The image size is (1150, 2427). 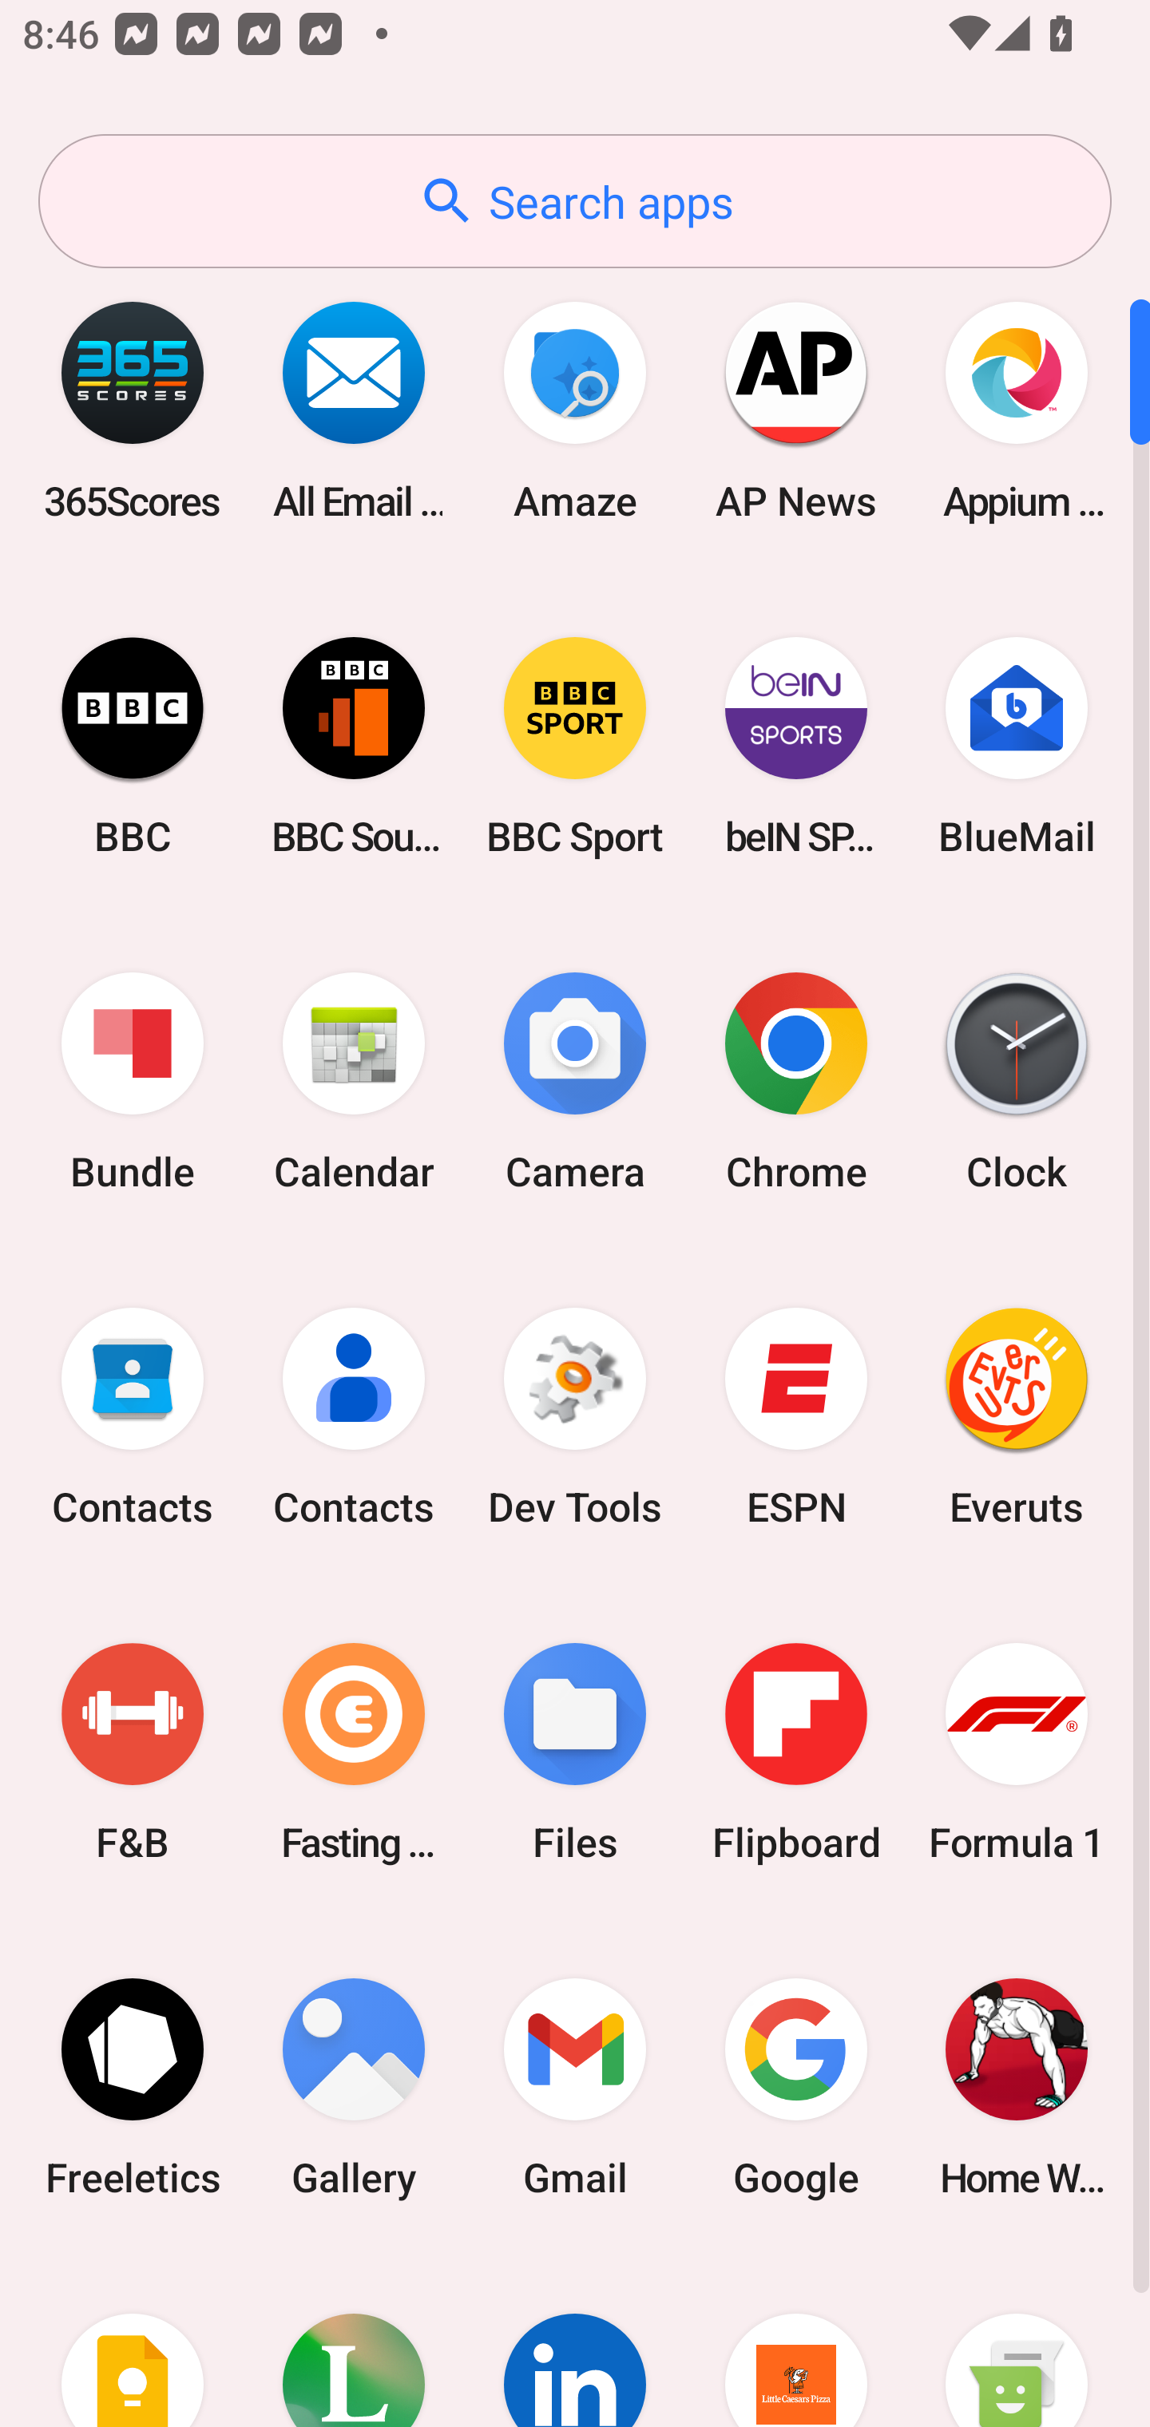 What do you see at coordinates (133, 410) in the screenshot?
I see `365Scores` at bounding box center [133, 410].